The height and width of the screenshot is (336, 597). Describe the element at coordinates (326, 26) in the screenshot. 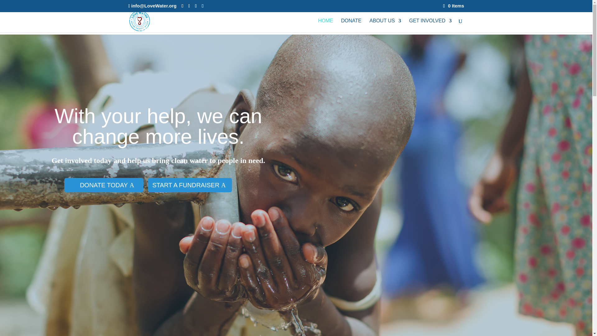

I see `HOME` at that location.